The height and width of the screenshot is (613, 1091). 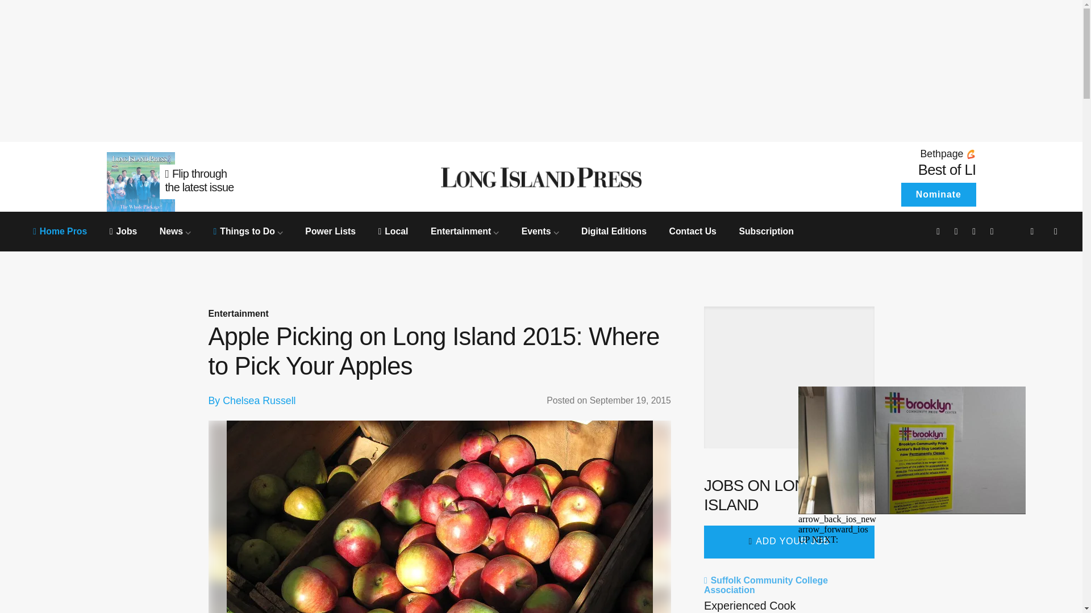 What do you see at coordinates (692, 230) in the screenshot?
I see `Contact Us` at bounding box center [692, 230].